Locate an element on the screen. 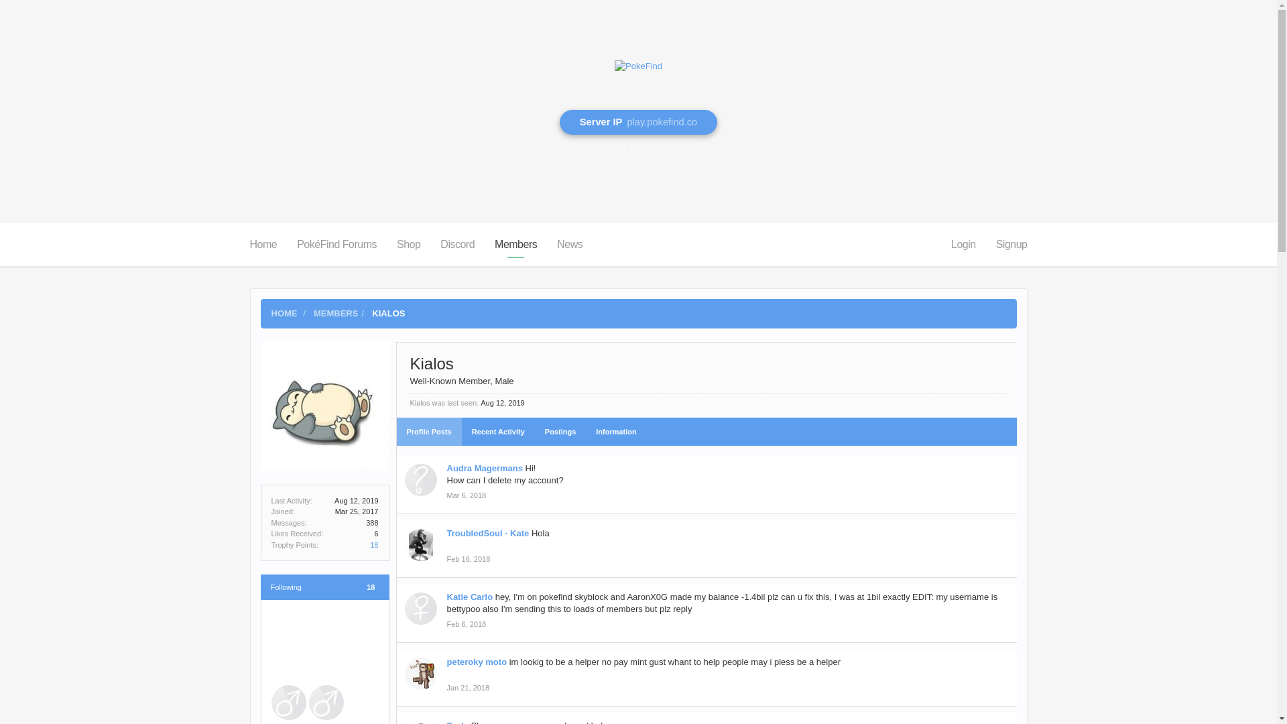 The width and height of the screenshot is (1287, 724). Permalink is located at coordinates (467, 624).